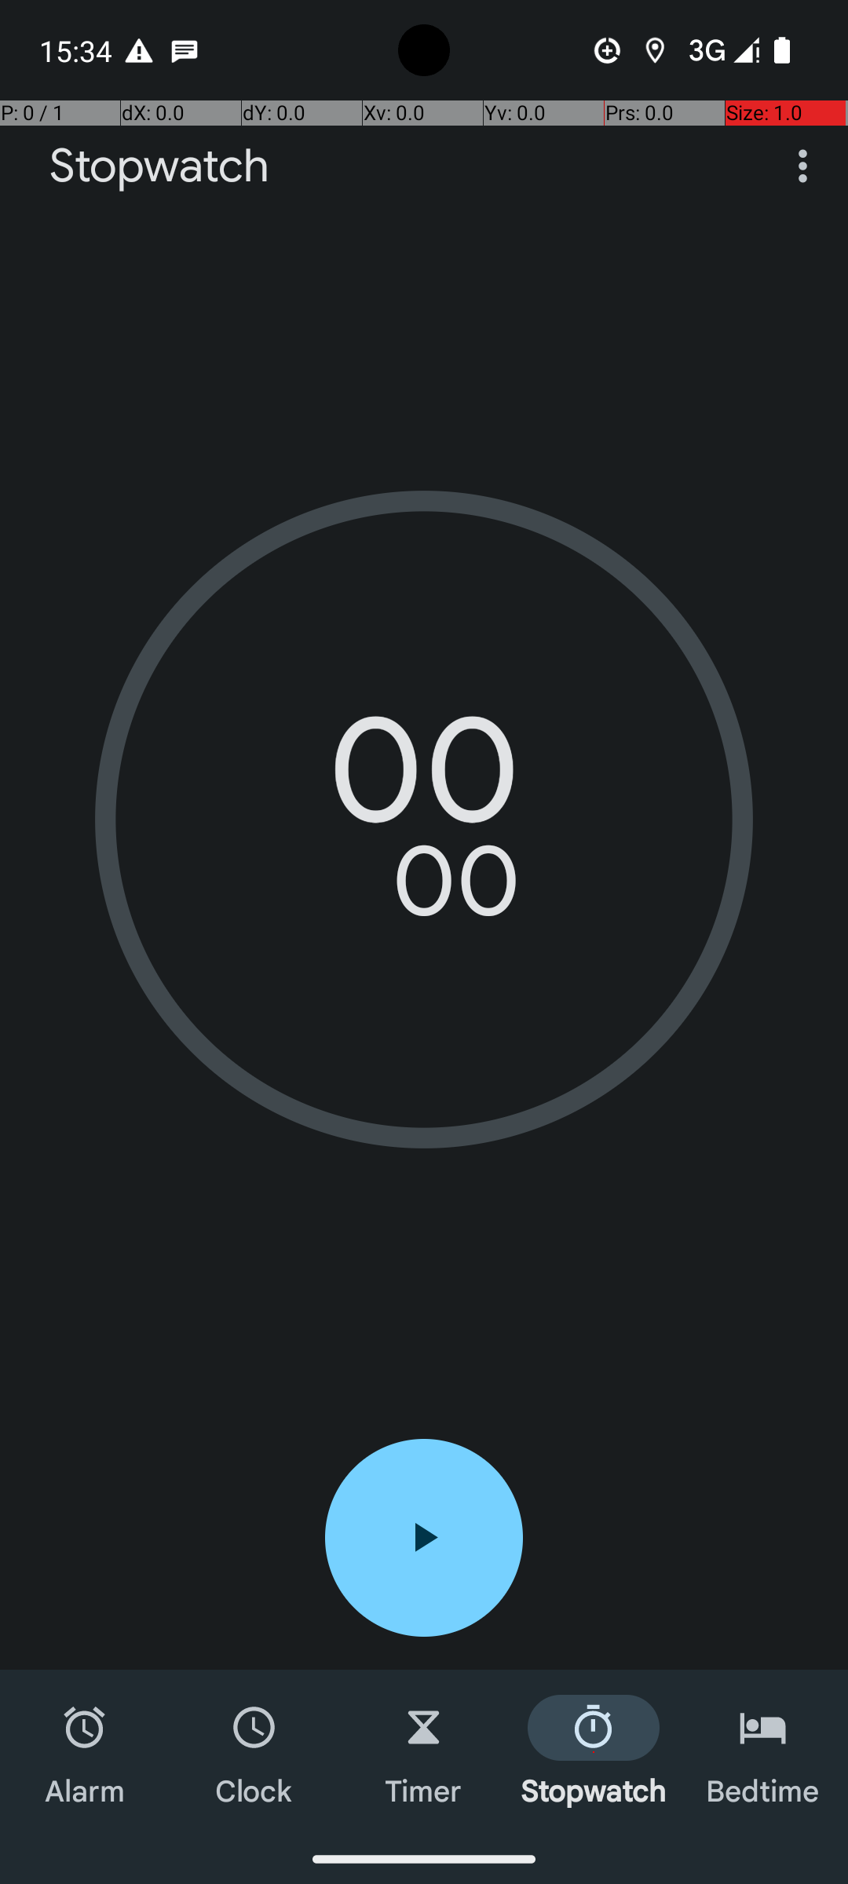  I want to click on 00, so click(424, 781).